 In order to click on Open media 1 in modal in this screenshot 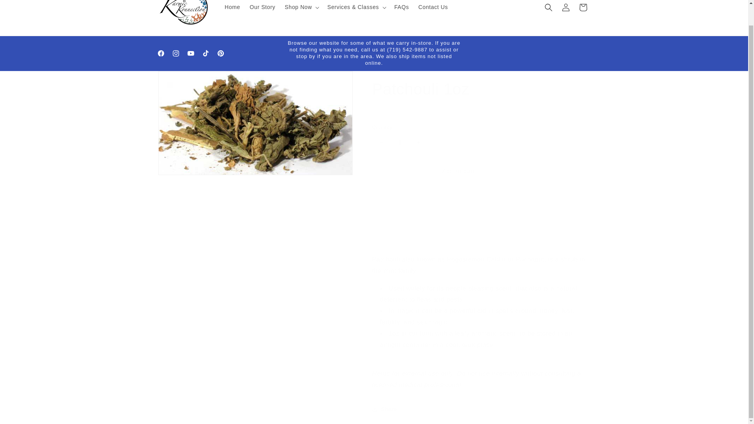, I will do `click(254, 123)`.